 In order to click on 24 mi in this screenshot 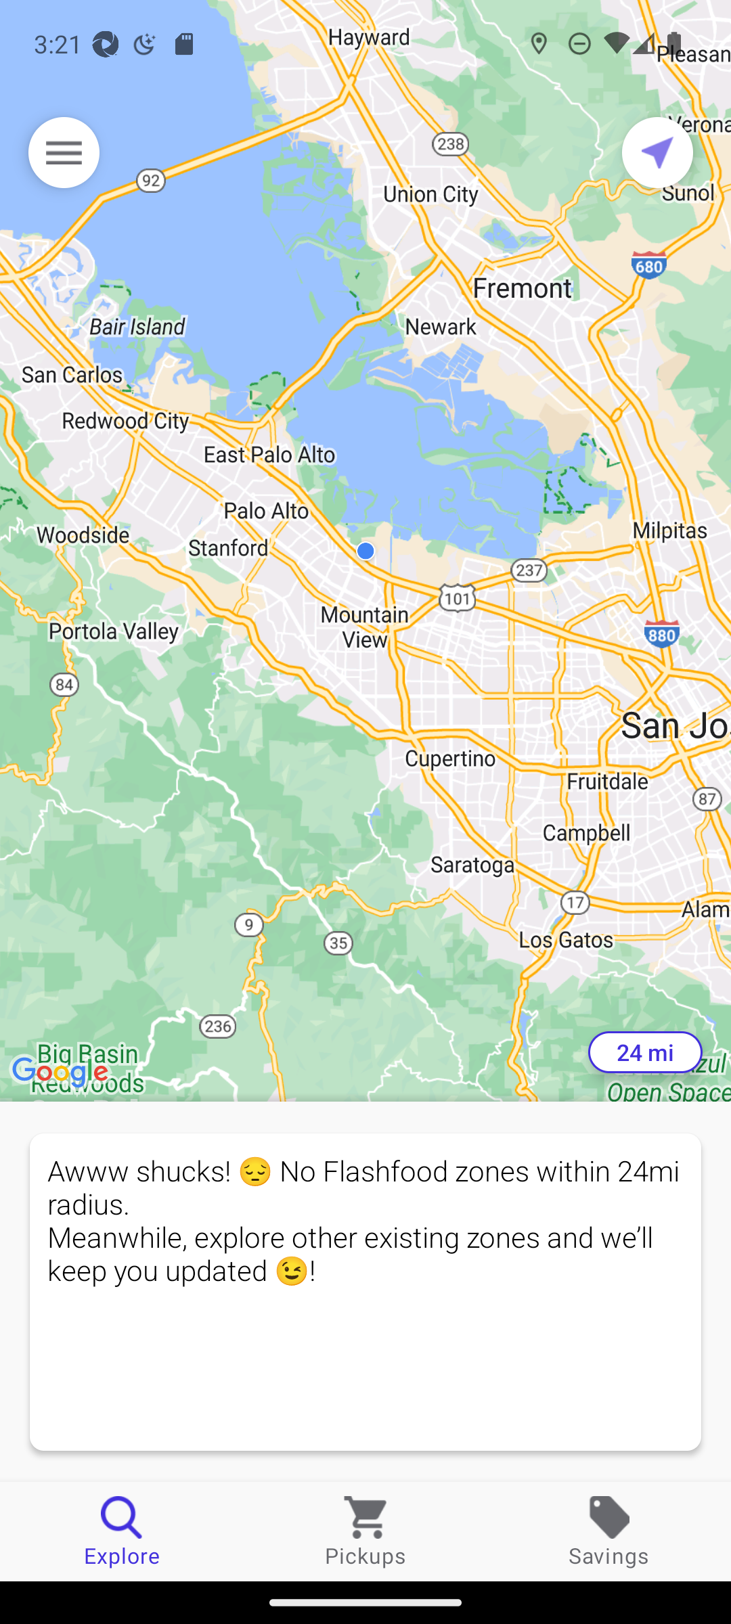, I will do `click(645, 1052)`.